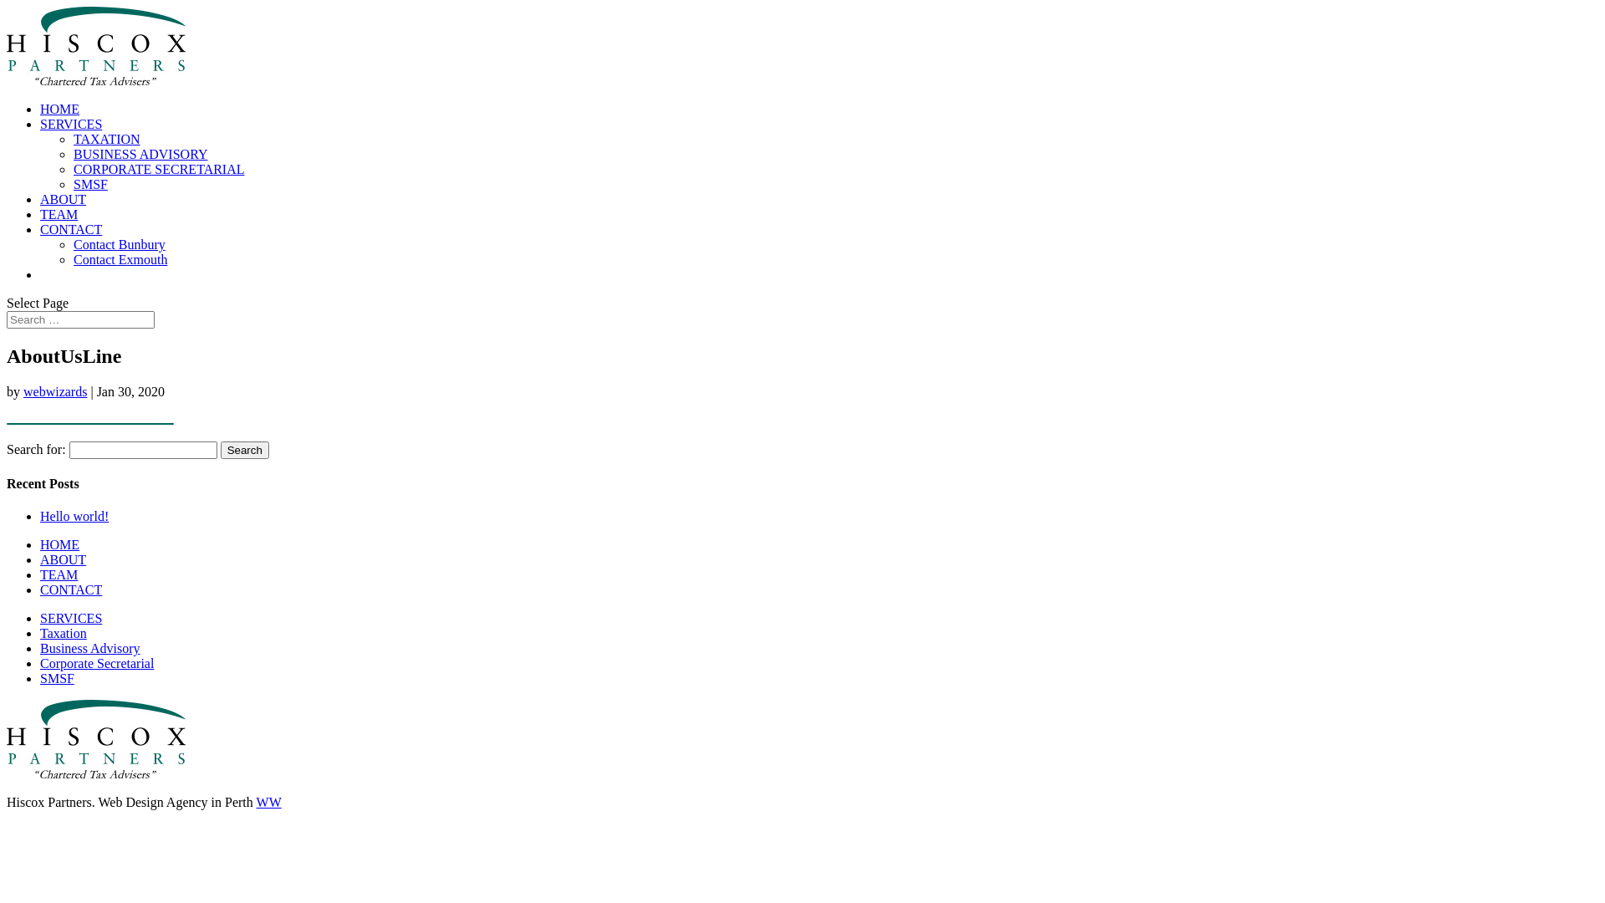 The width and height of the screenshot is (1605, 903). Describe the element at coordinates (57, 679) in the screenshot. I see `SMSF` at that location.